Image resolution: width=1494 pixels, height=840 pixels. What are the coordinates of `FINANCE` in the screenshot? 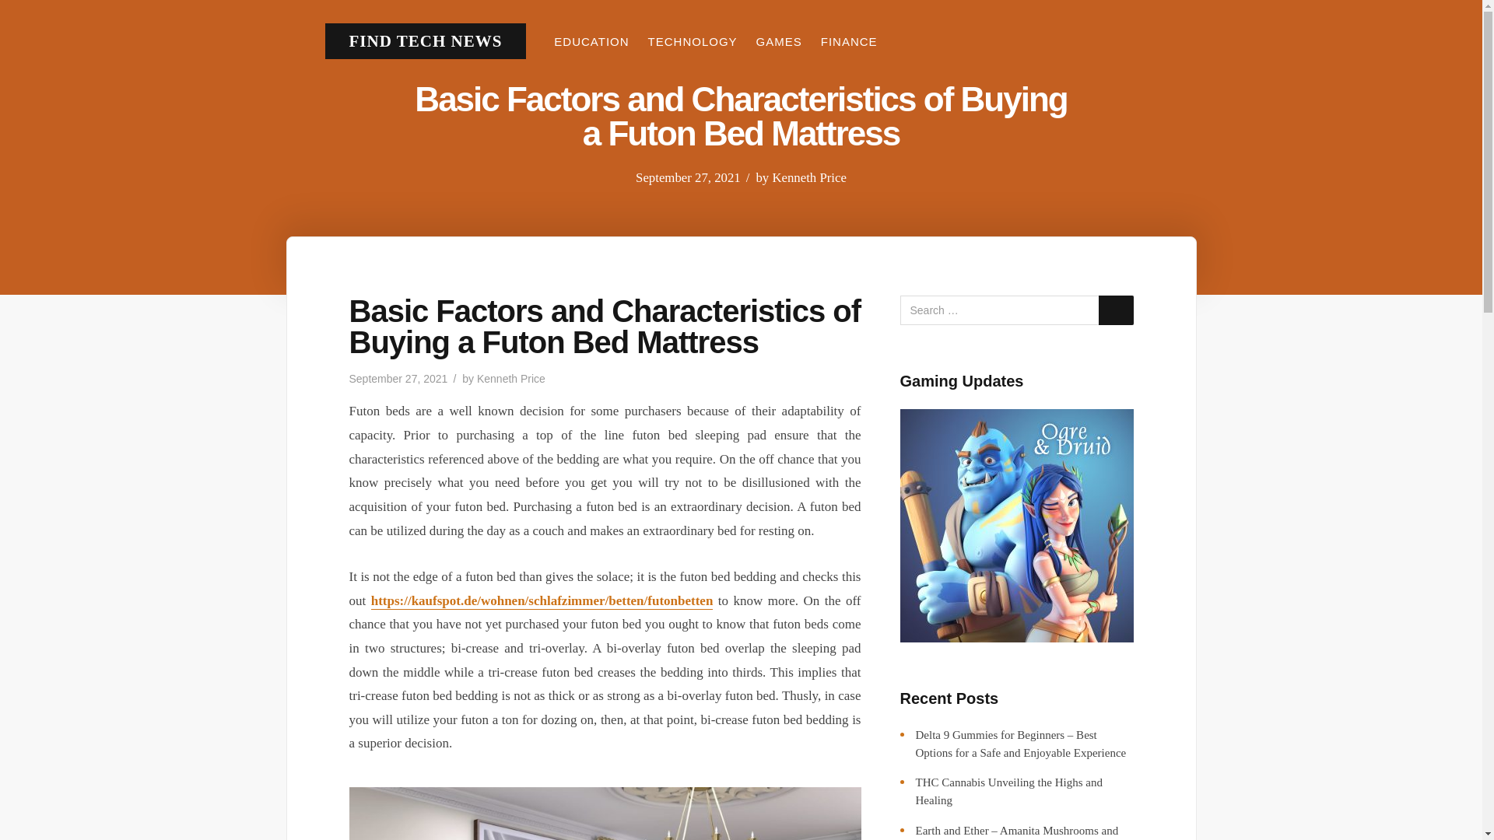 It's located at (849, 41).